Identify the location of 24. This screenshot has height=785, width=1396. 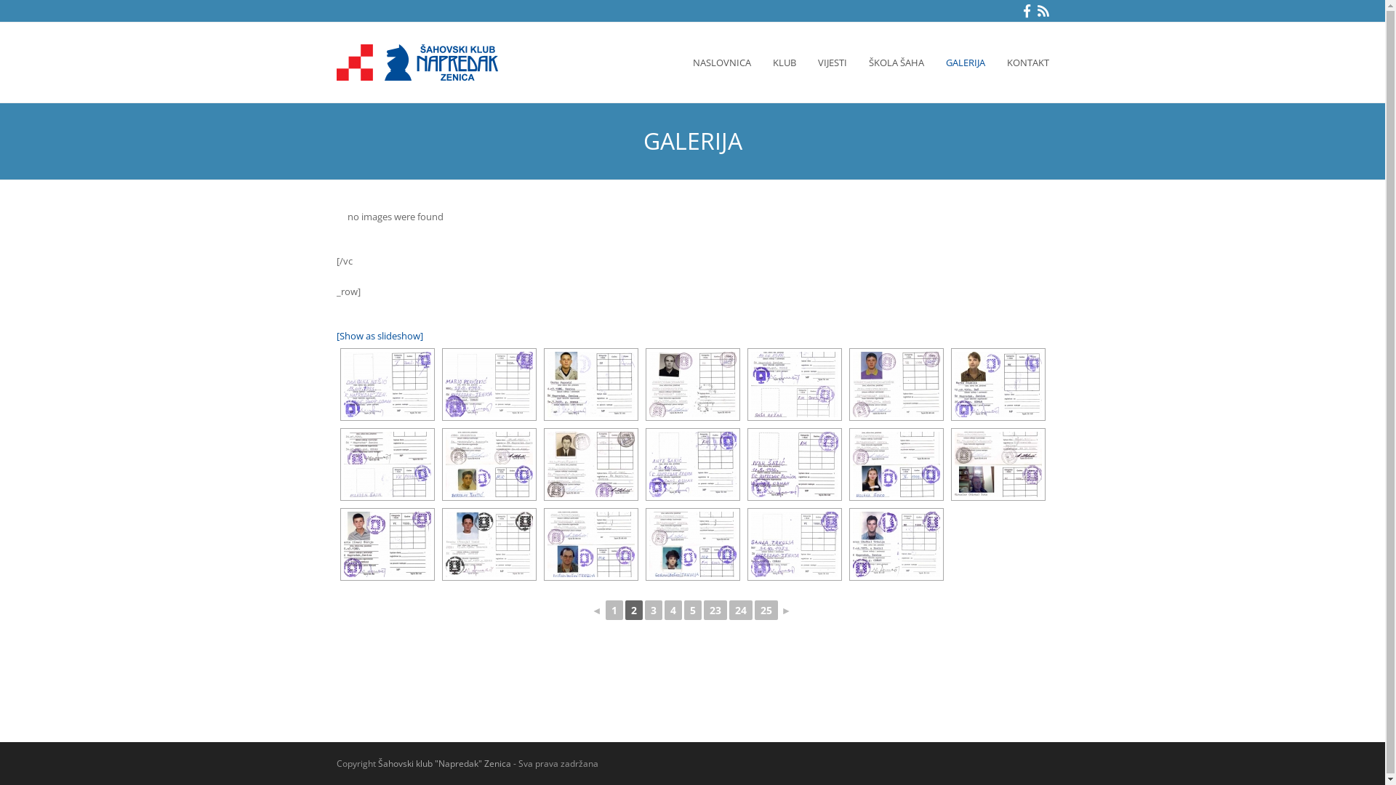
(740, 611).